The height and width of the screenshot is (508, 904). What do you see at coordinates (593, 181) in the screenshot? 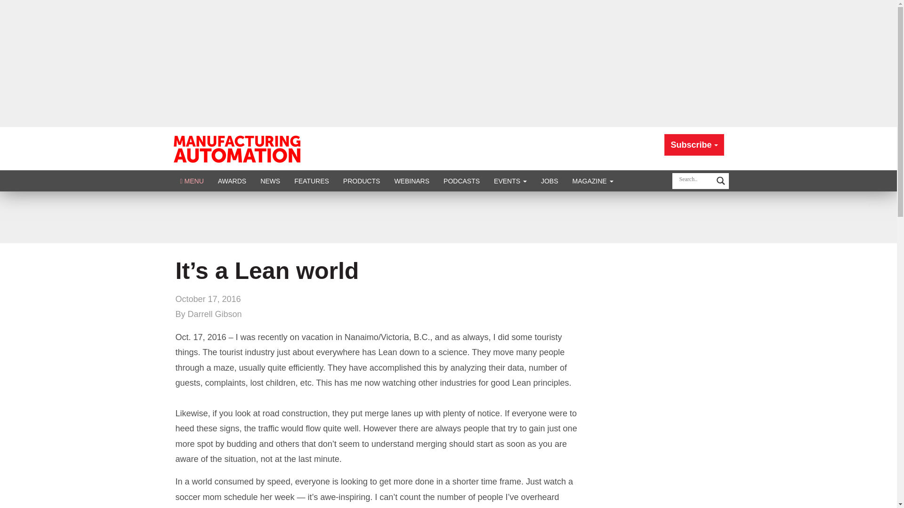
I see `MAGAZINE` at bounding box center [593, 181].